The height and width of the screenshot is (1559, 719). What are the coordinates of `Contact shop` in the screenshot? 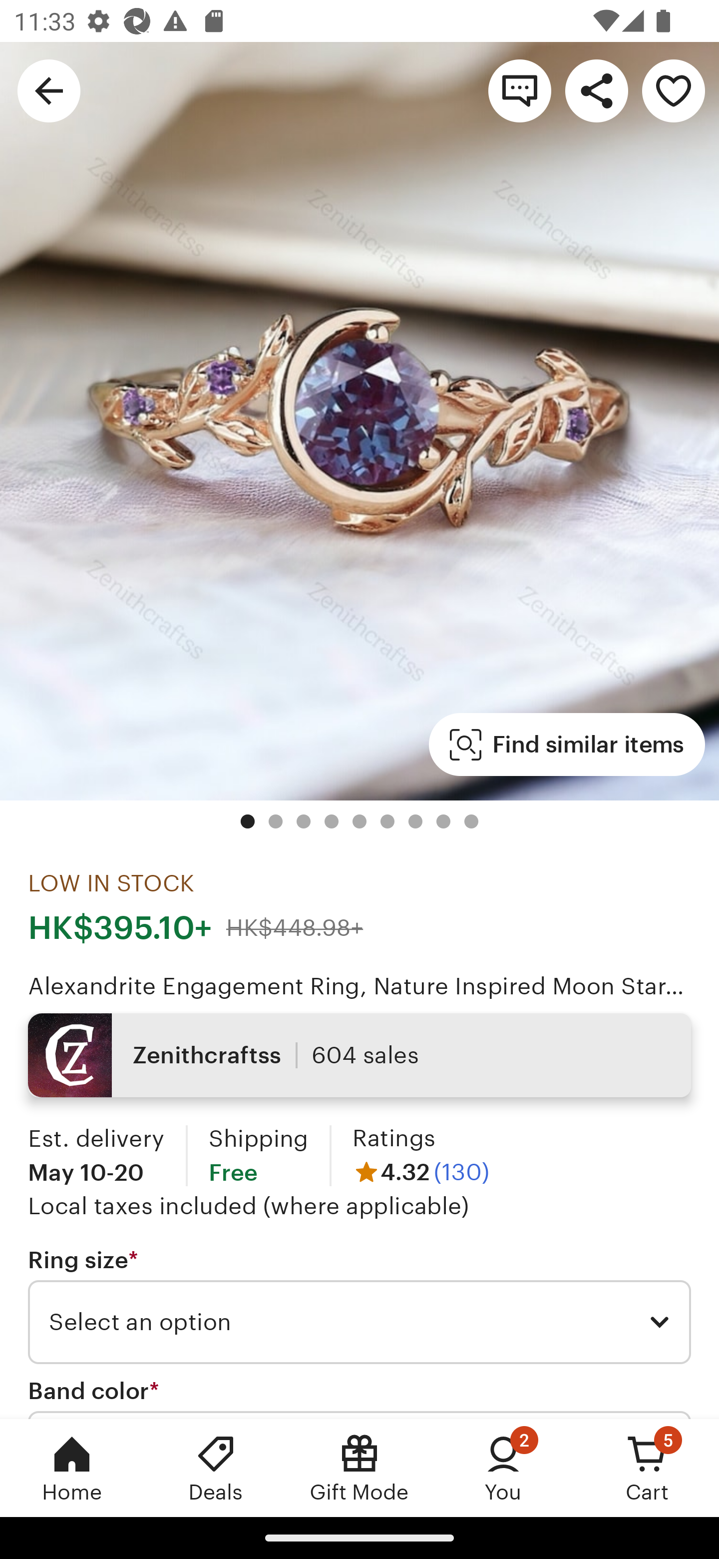 It's located at (519, 90).